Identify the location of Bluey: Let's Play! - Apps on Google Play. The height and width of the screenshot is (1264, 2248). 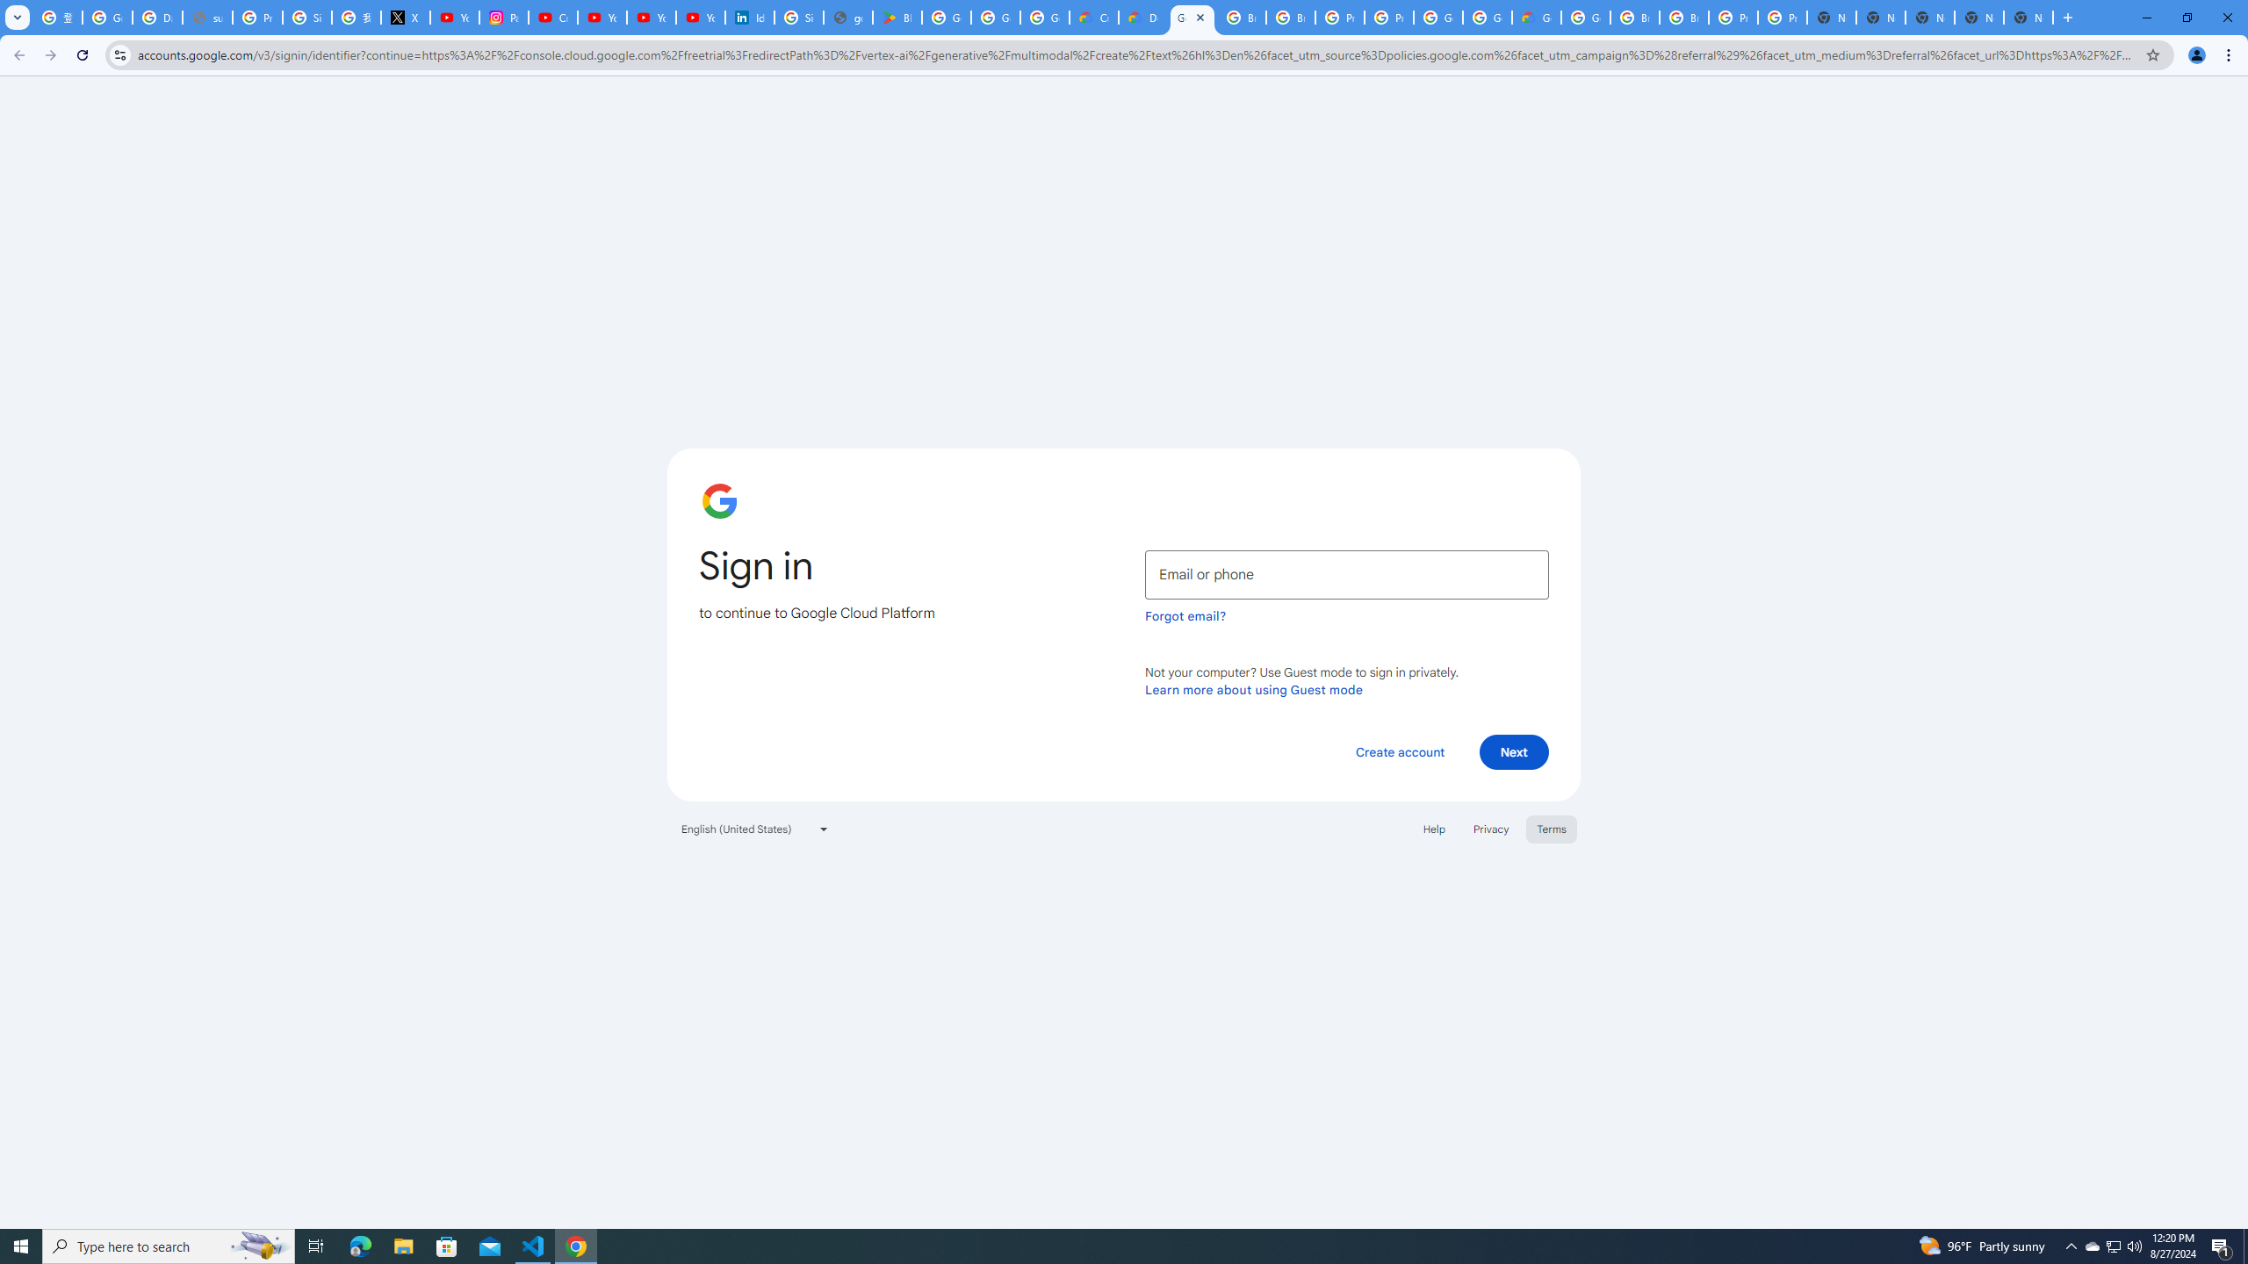
(897, 18).